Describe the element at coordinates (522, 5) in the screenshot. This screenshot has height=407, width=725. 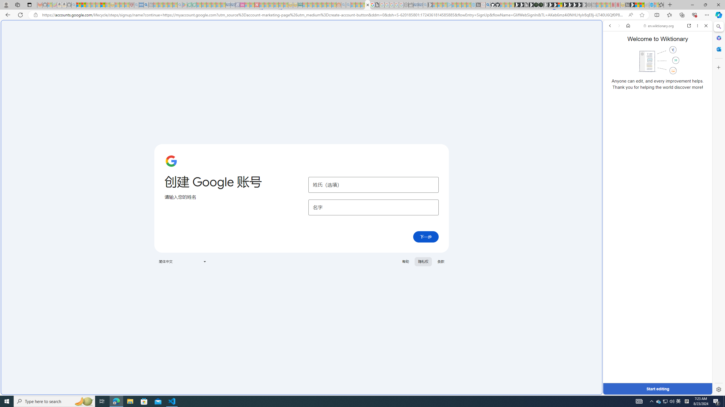
I see `Play Zoo Boom in your browser | Games from Microsoft Start` at that location.